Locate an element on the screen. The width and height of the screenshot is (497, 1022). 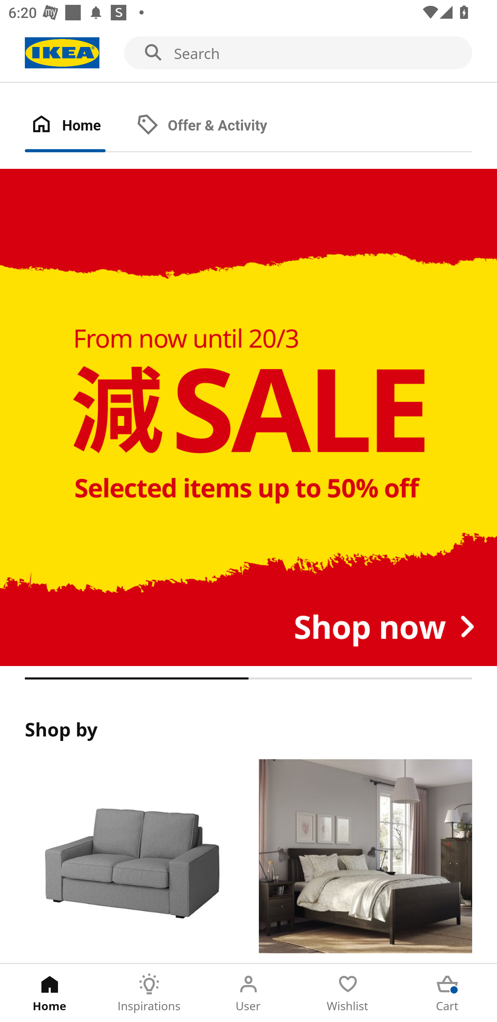
Offer & Activity
Tab 2 of 2 is located at coordinates (214, 126).